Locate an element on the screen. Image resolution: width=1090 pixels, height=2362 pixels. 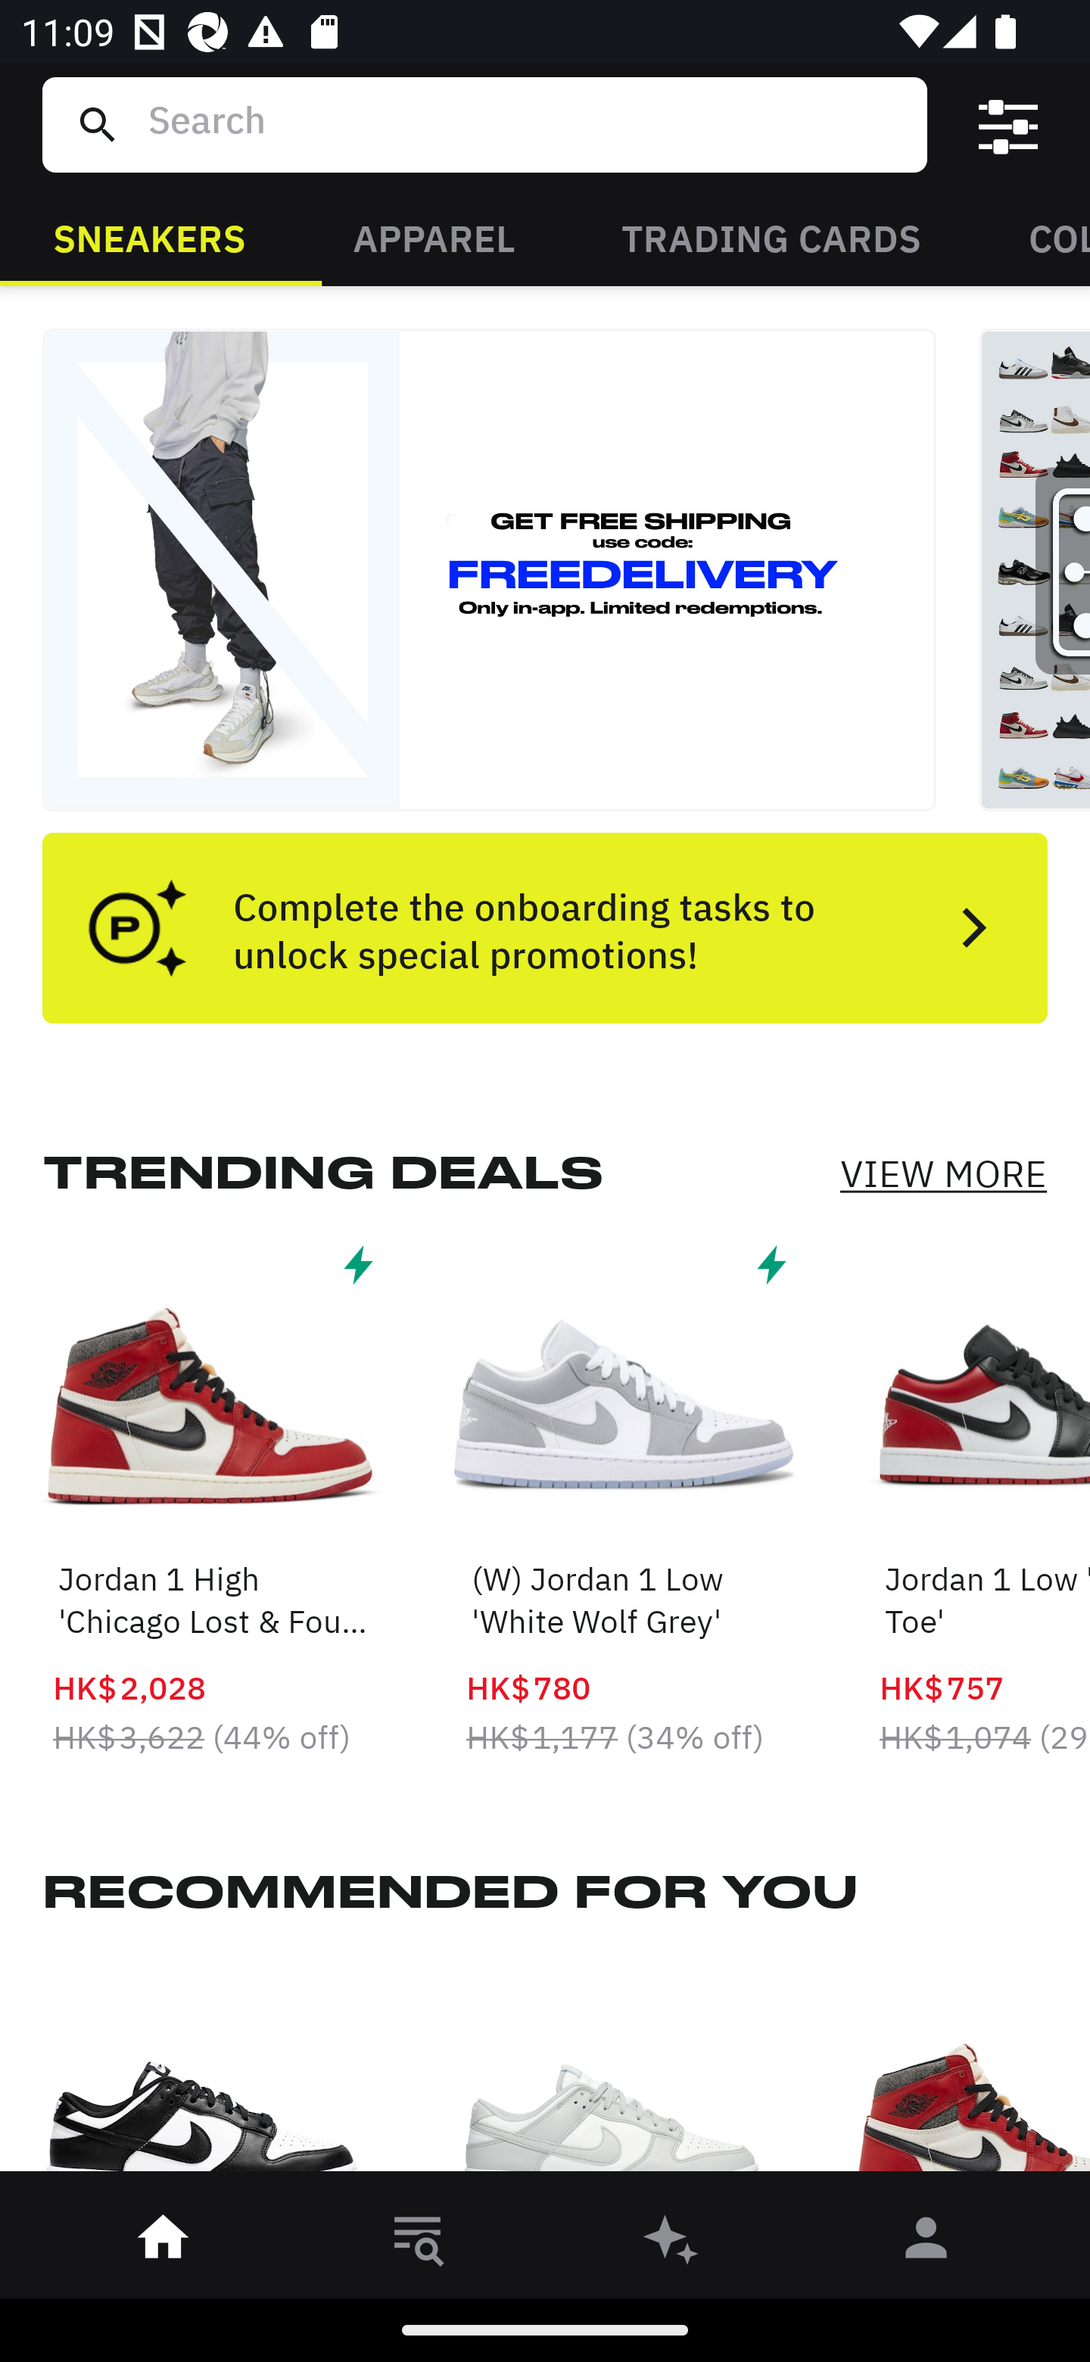
Search is located at coordinates (526, 124).